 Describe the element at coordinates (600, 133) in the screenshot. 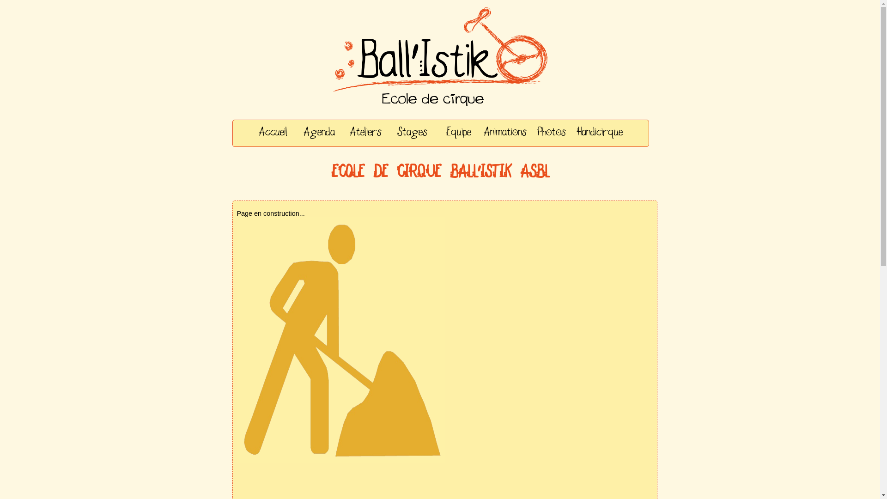

I see `Handicirque` at that location.